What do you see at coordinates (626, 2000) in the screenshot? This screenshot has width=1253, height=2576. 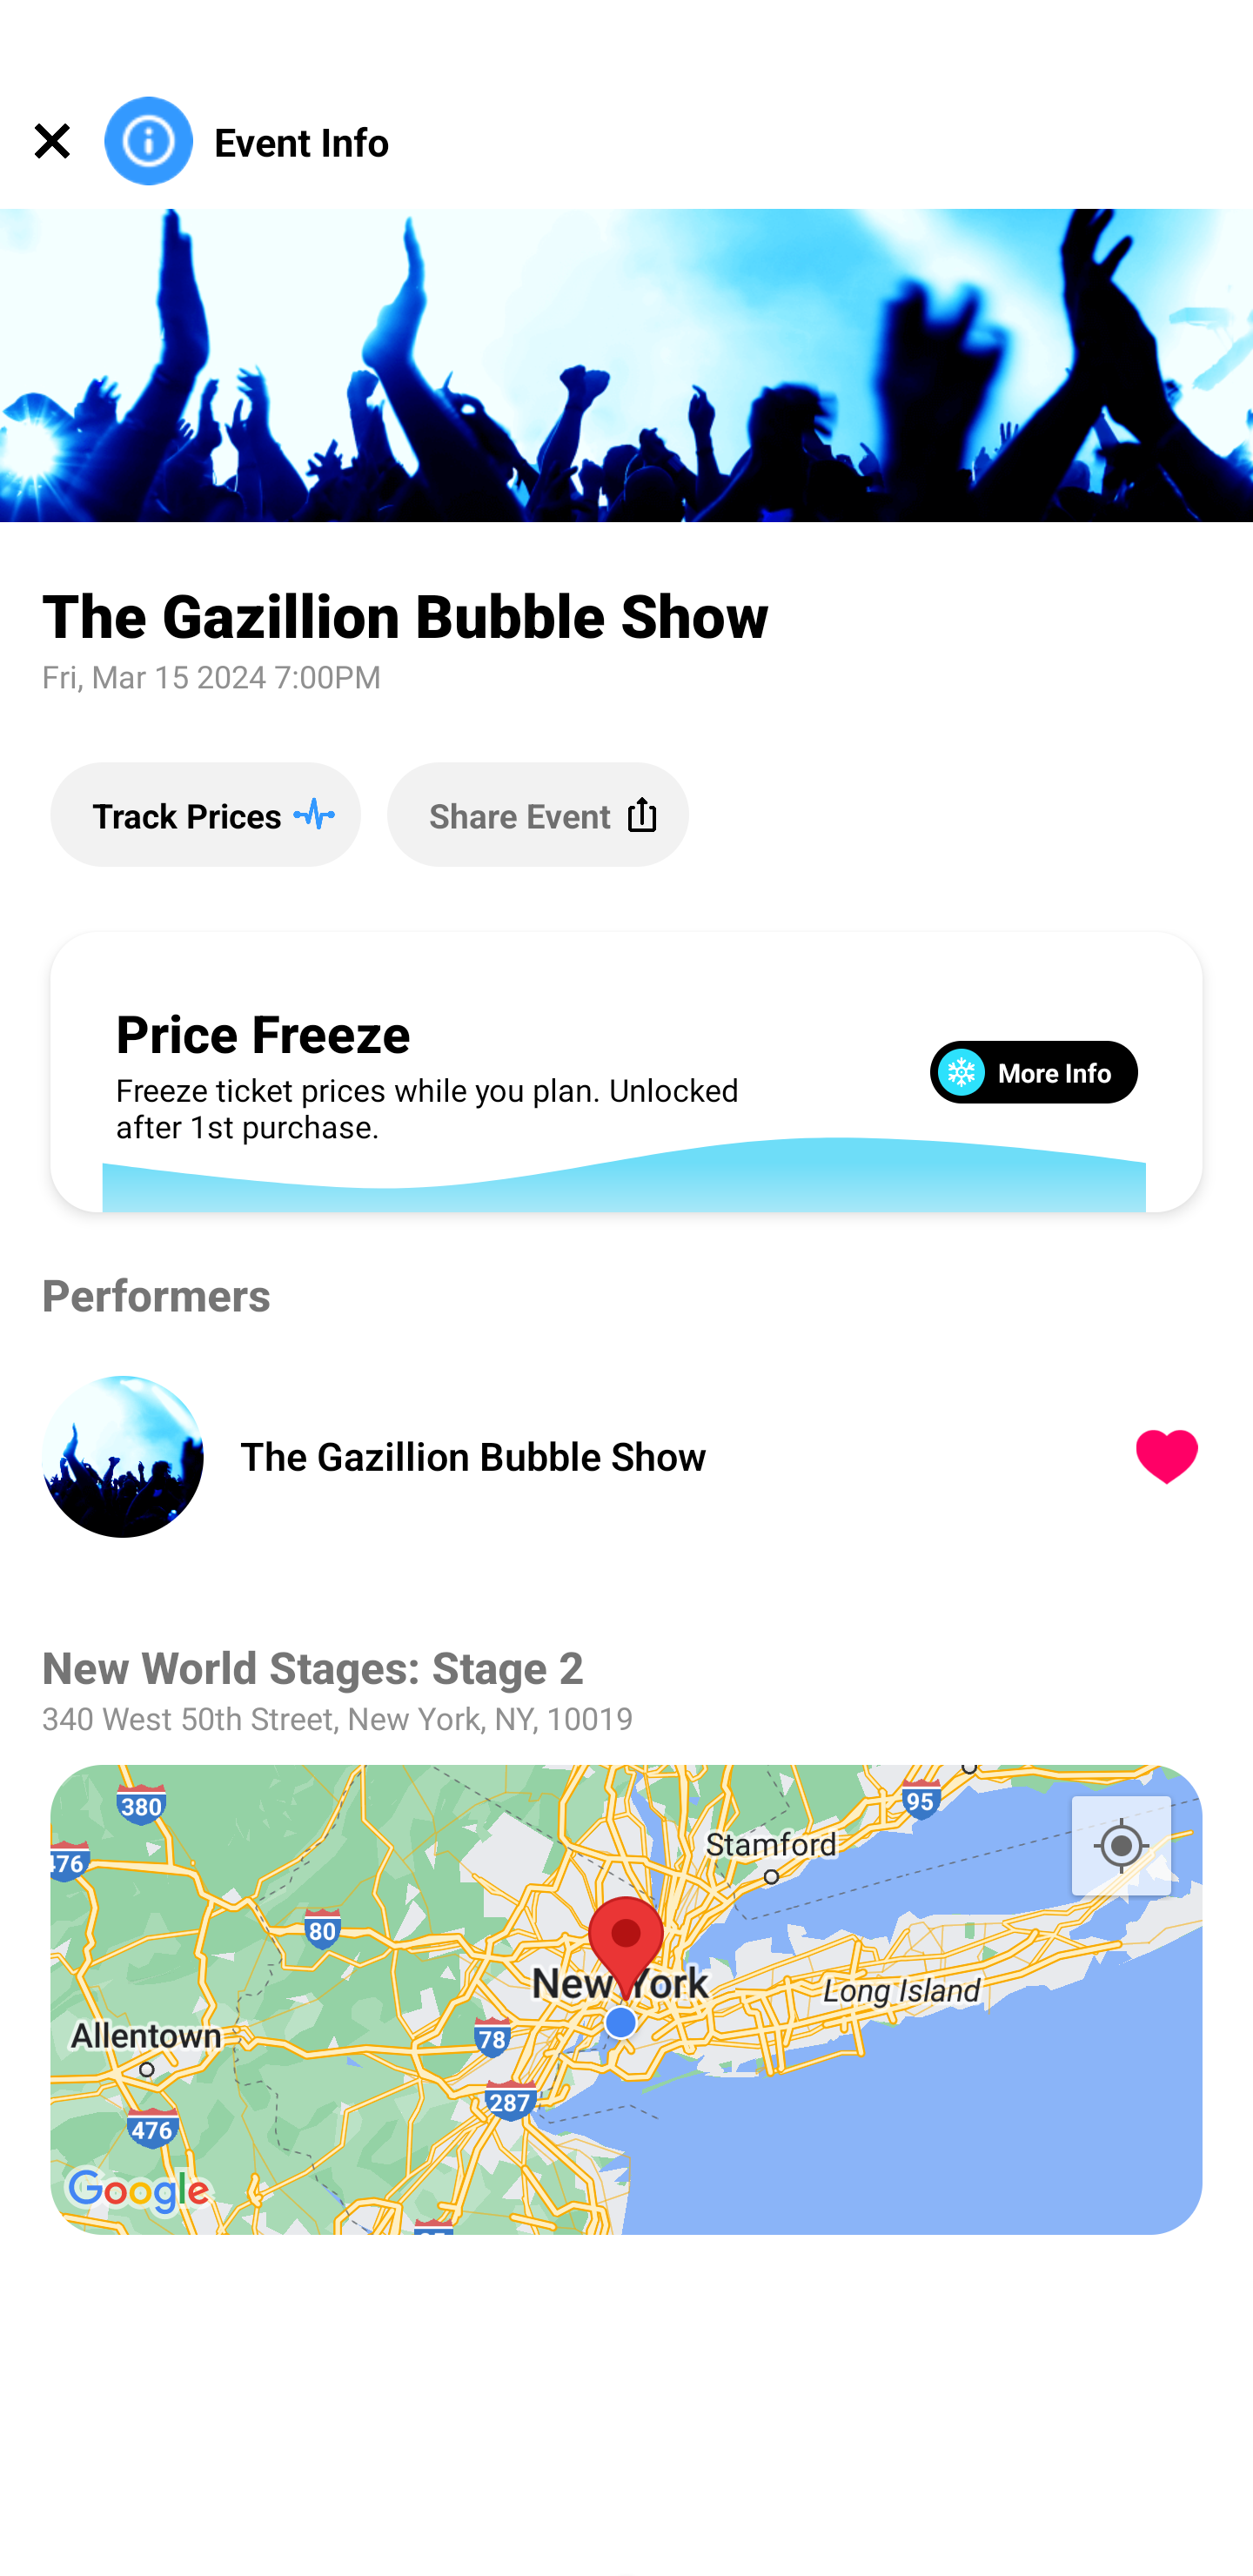 I see `Google Map New World Stages: Stage 2 My Location` at bounding box center [626, 2000].